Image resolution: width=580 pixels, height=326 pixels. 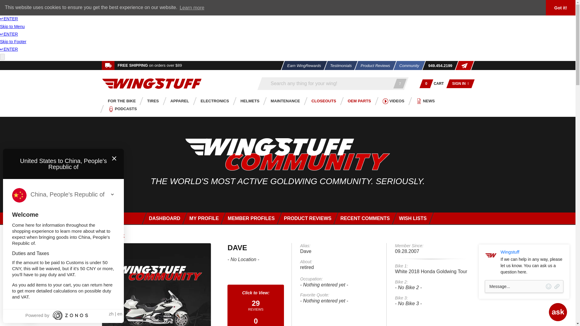 I want to click on FOR THE BIKE, so click(x=120, y=101).